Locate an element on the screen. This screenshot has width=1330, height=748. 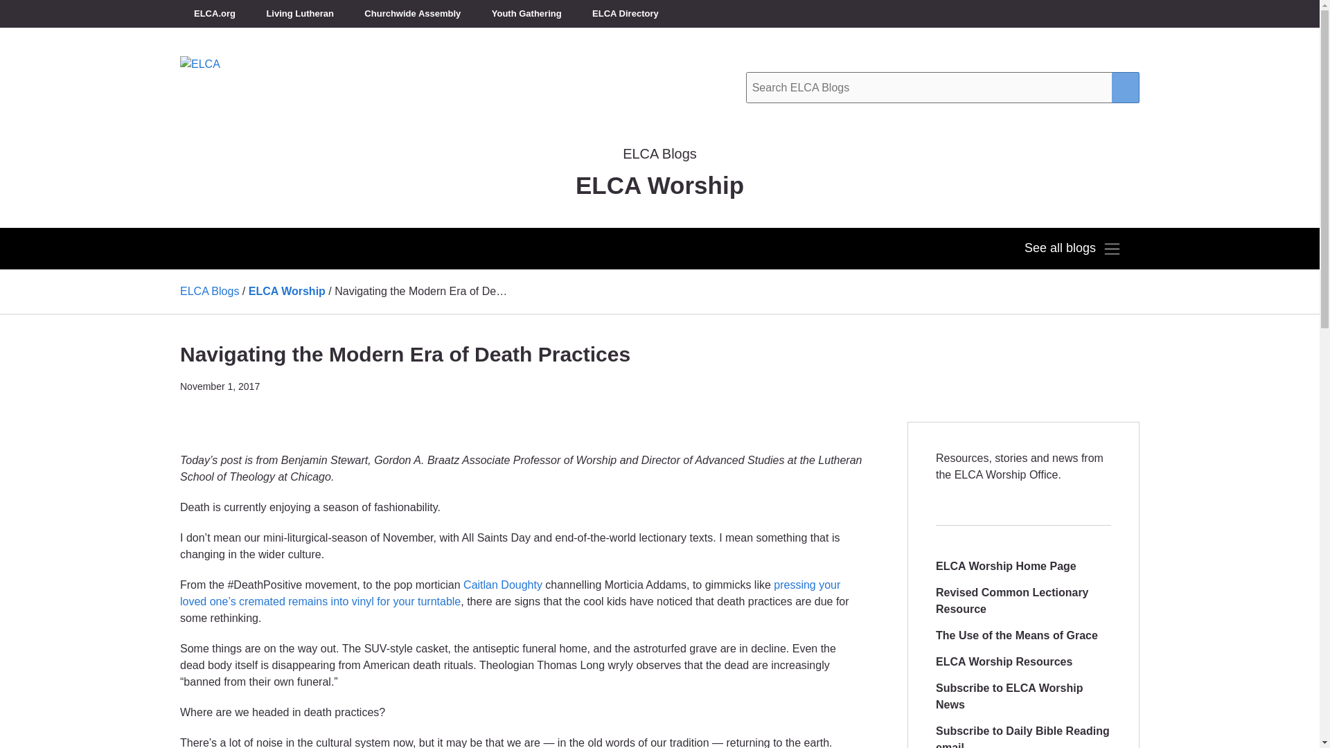
Youth Gathering is located at coordinates (526, 14).